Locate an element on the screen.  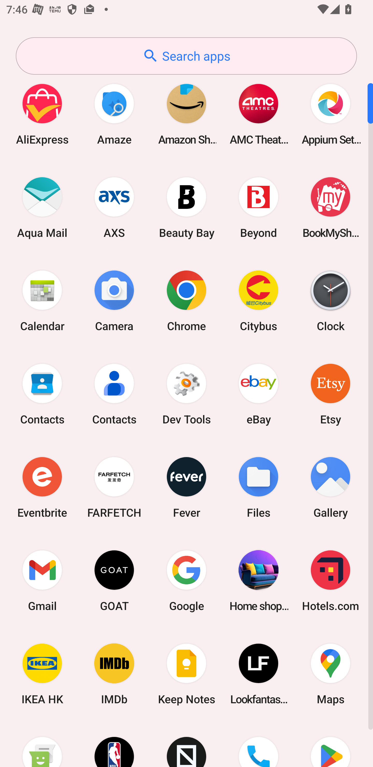
Calendar is located at coordinates (42, 301).